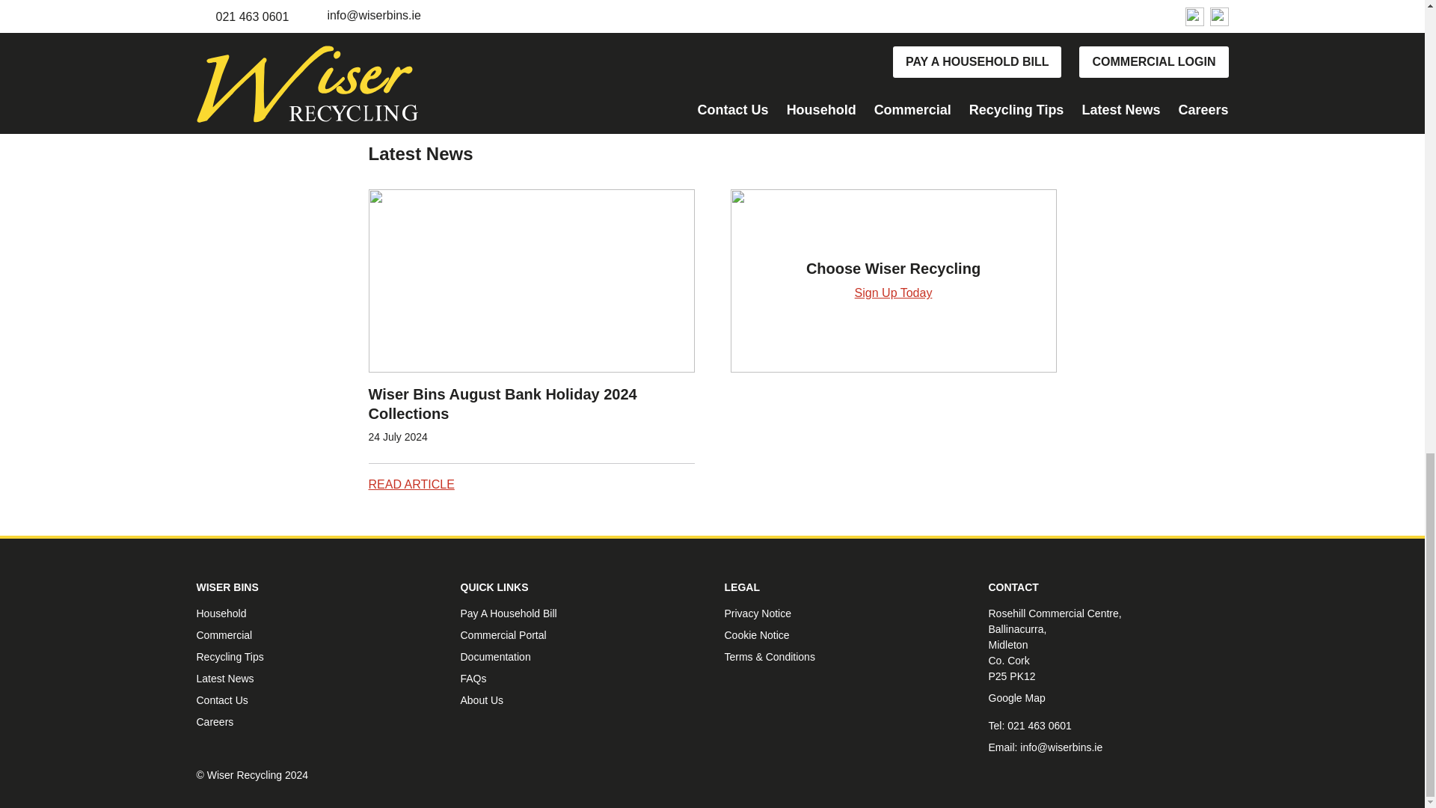 The height and width of the screenshot is (808, 1436). What do you see at coordinates (224, 635) in the screenshot?
I see `Commercial` at bounding box center [224, 635].